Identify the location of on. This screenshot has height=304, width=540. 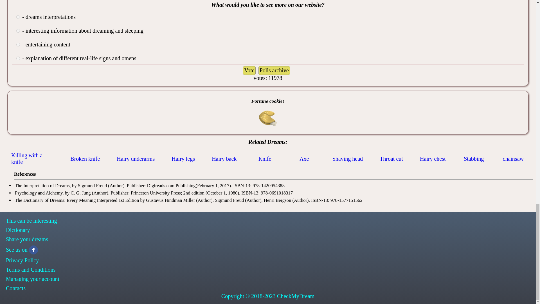
(18, 44).